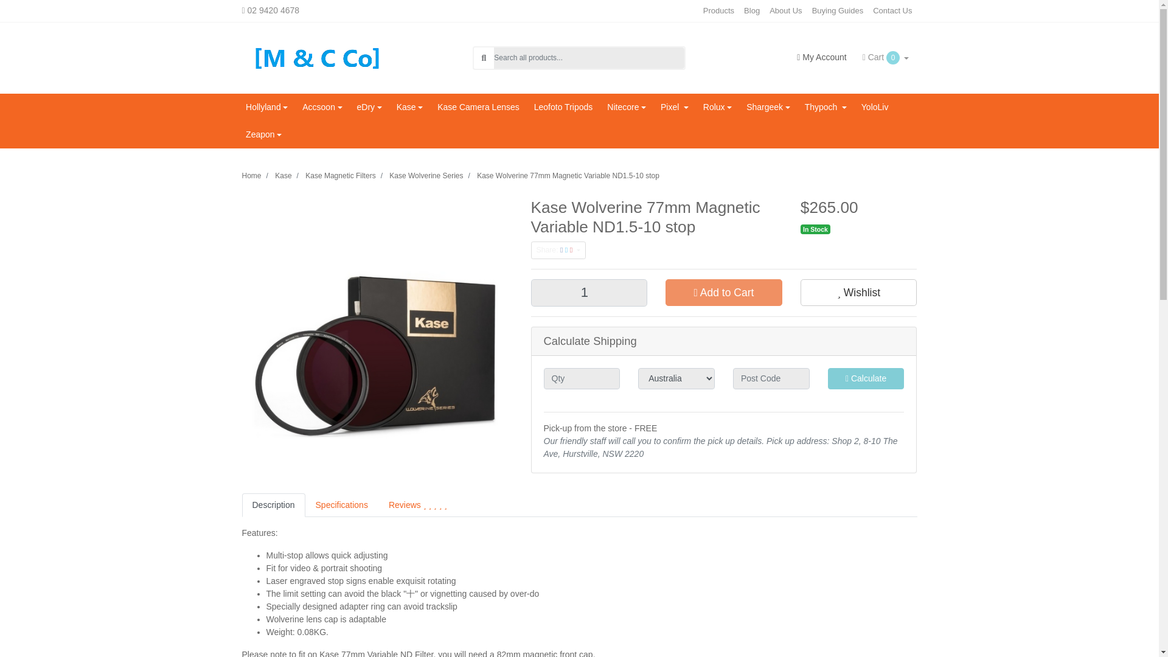  I want to click on Hollyland, so click(266, 107).